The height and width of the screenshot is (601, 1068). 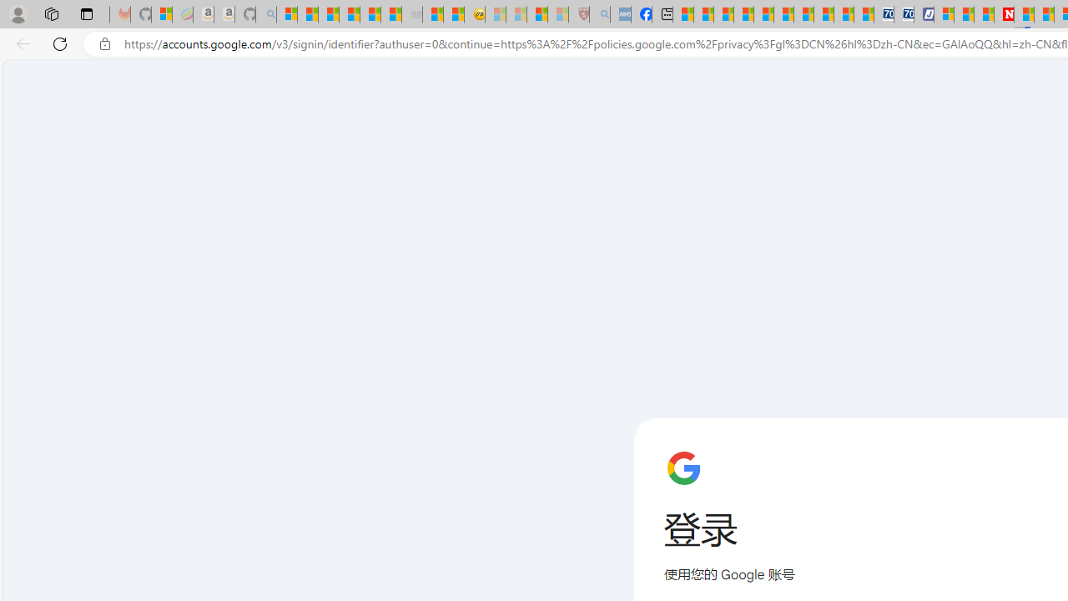 What do you see at coordinates (370, 15) in the screenshot?
I see `New Report Confirms 2023 Was Record Hot | Watch` at bounding box center [370, 15].